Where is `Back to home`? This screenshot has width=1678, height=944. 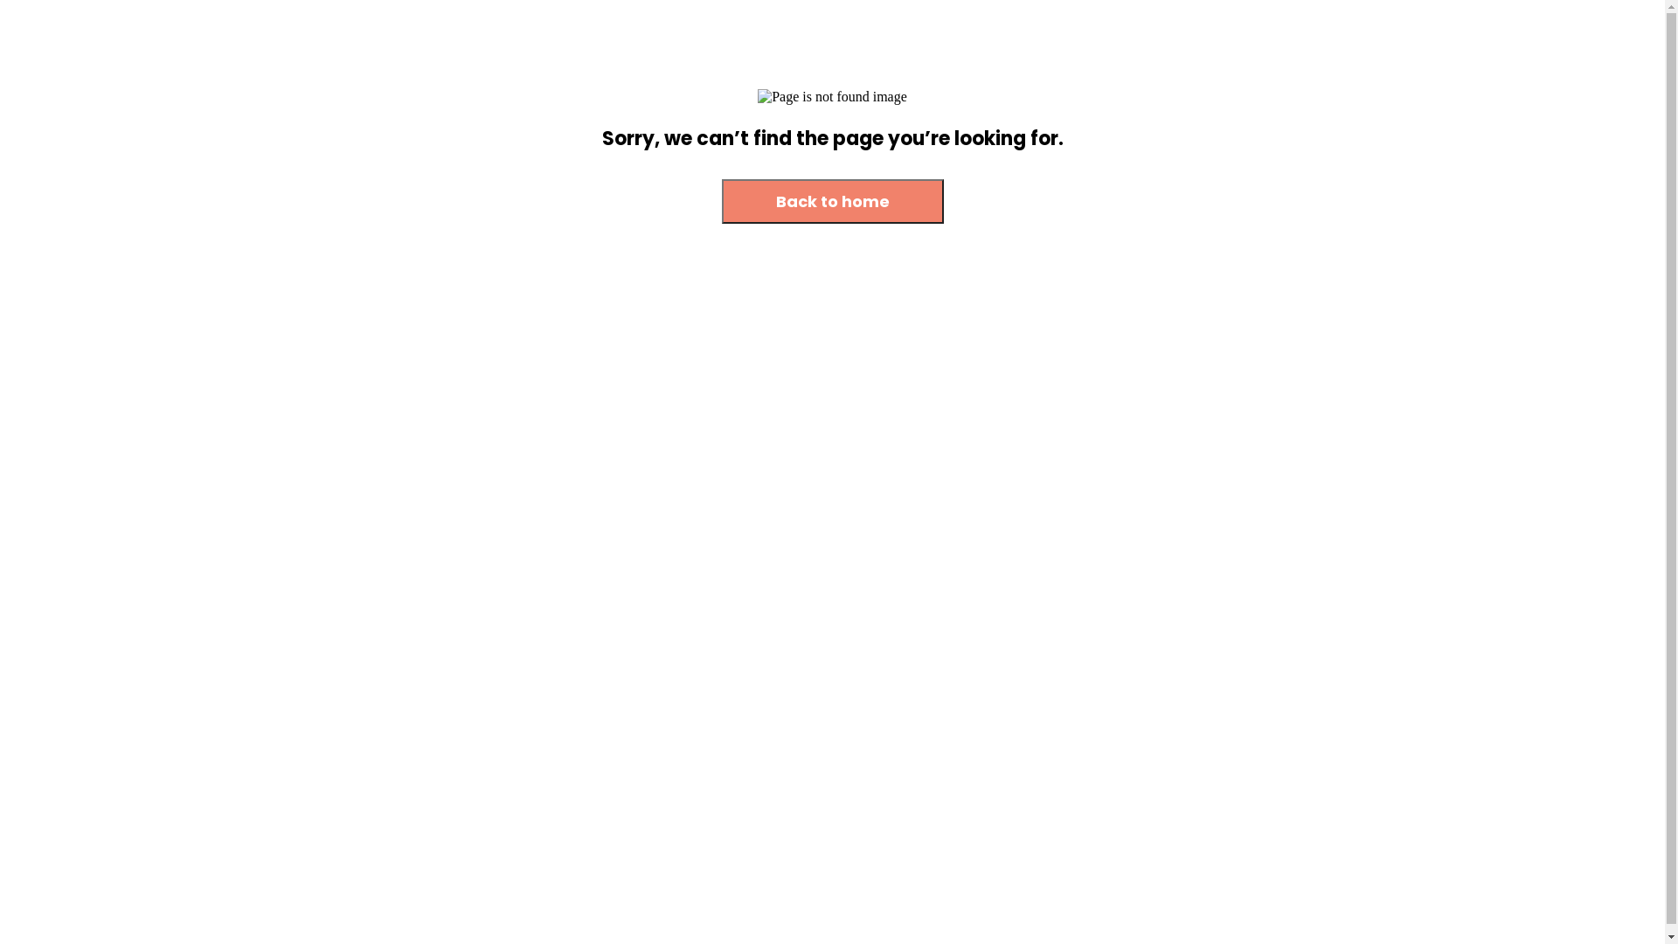
Back to home is located at coordinates (833, 201).